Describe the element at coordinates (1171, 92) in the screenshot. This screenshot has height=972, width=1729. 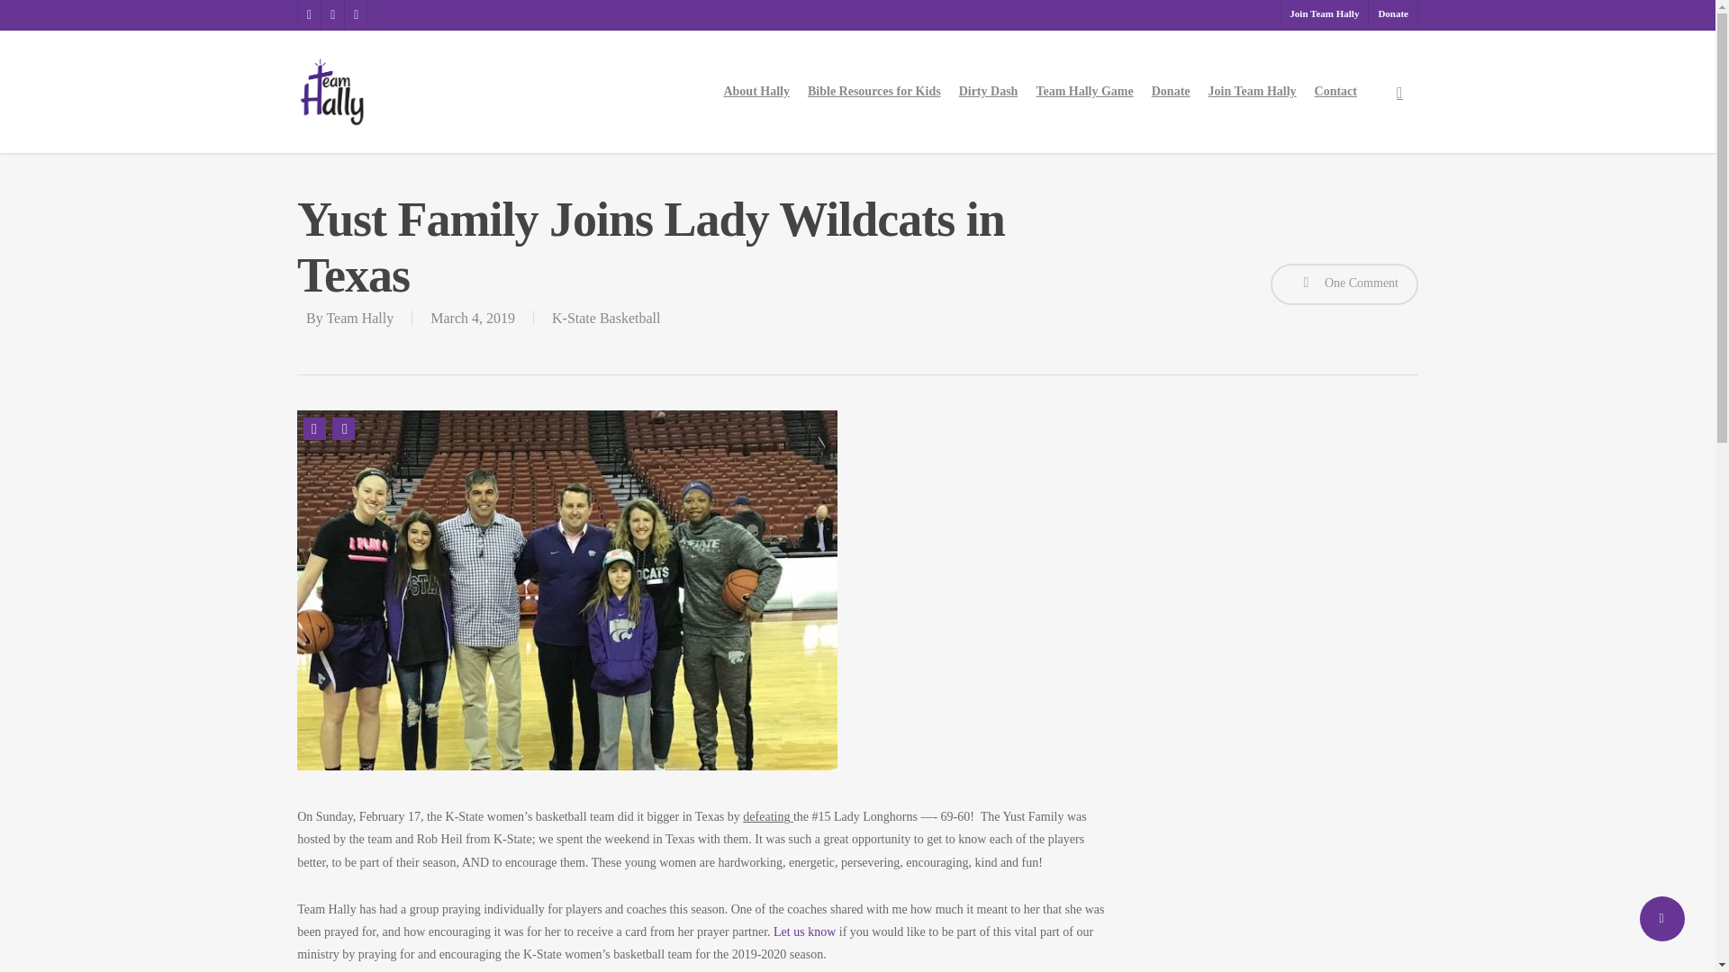
I see `Donate` at that location.